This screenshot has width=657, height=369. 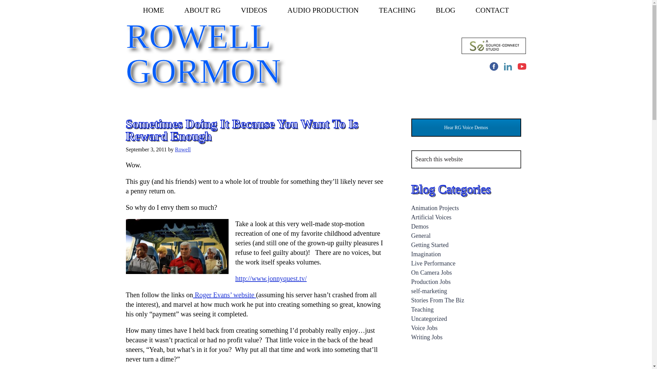 I want to click on TEACHING, so click(x=397, y=10).